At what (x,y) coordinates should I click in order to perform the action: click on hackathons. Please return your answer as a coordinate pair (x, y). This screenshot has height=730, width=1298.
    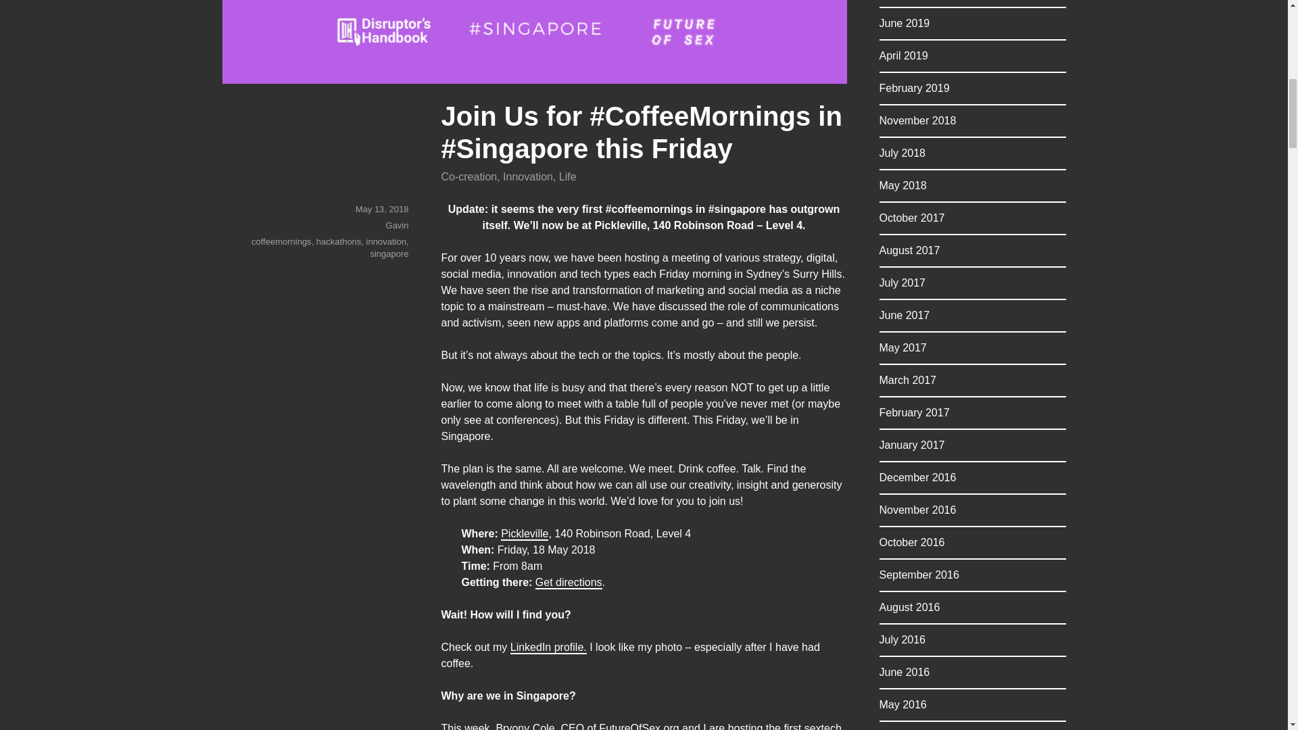
    Looking at the image, I should click on (339, 241).